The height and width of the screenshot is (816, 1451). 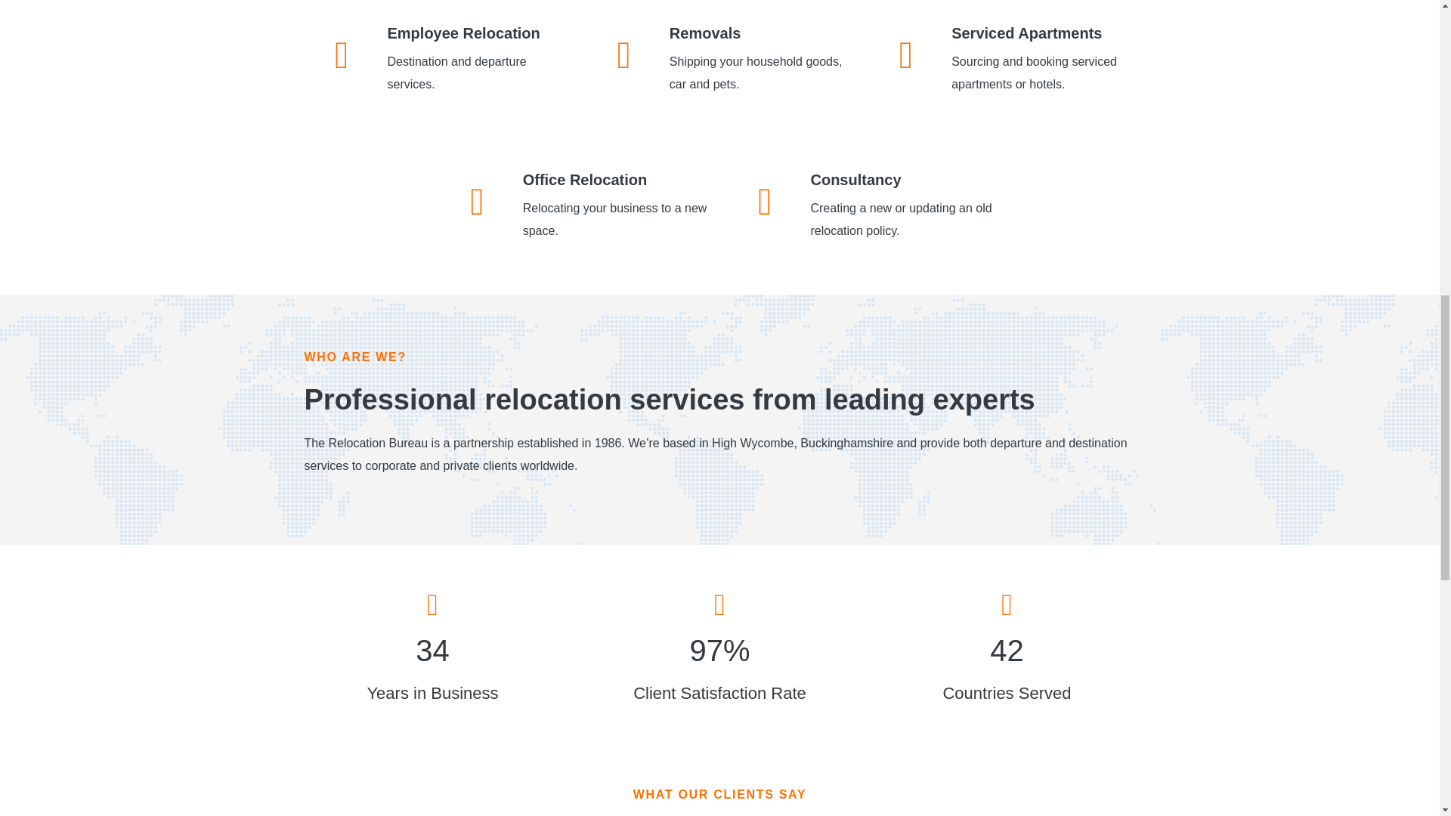 What do you see at coordinates (585, 180) in the screenshot?
I see `Office Relocation` at bounding box center [585, 180].